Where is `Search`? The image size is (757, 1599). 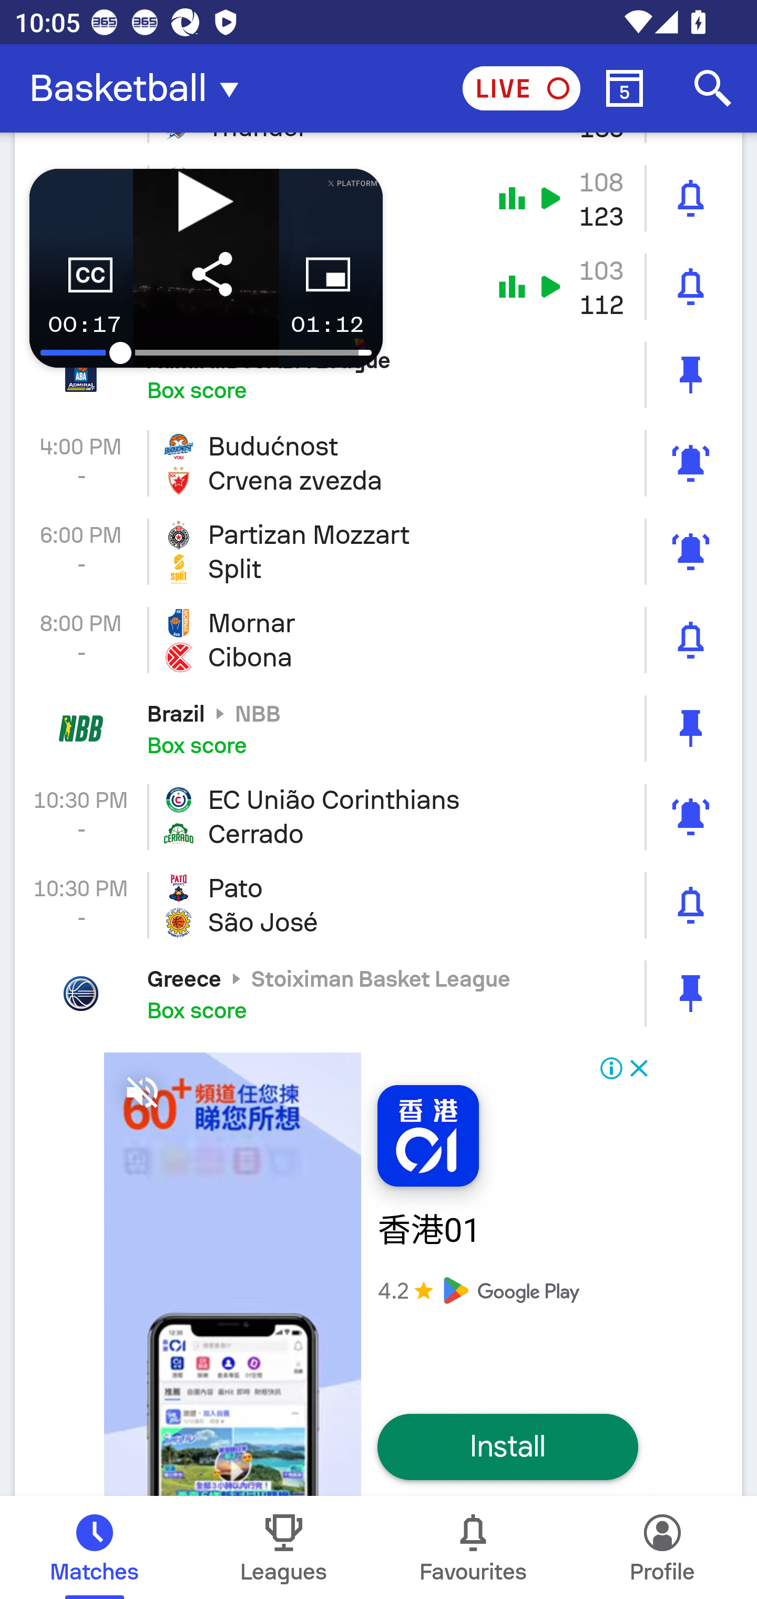 Search is located at coordinates (713, 88).